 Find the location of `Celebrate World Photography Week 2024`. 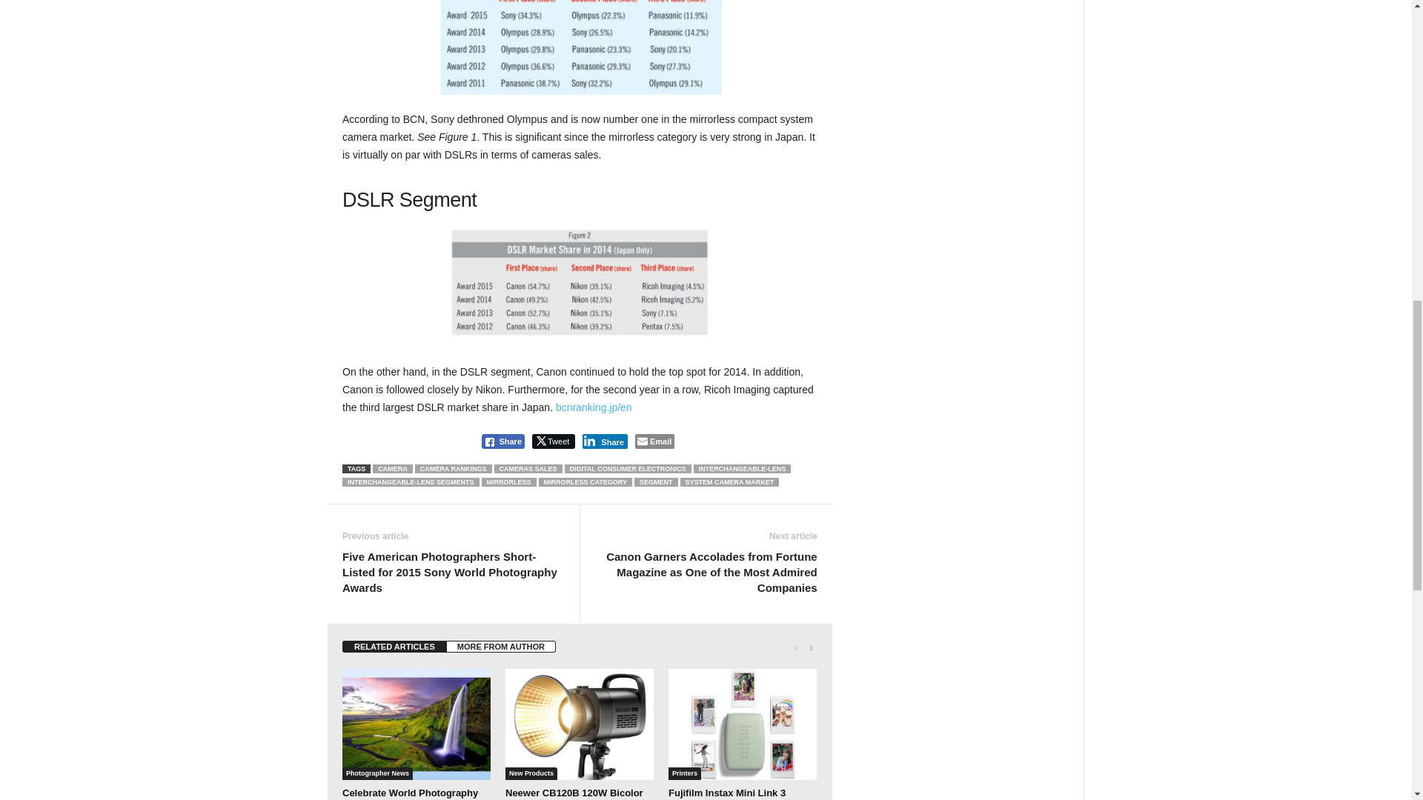

Celebrate World Photography Week 2024 is located at coordinates (417, 724).